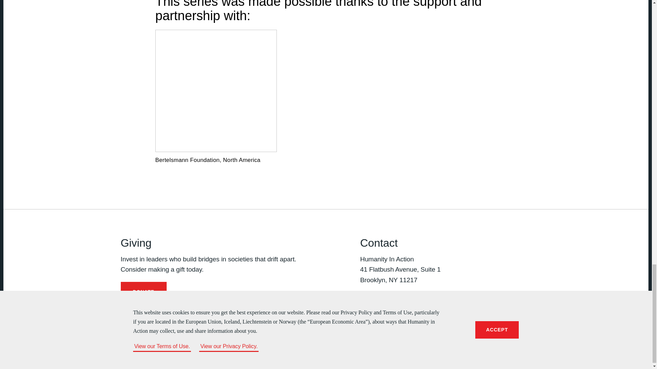 The width and height of the screenshot is (657, 369). What do you see at coordinates (378, 306) in the screenshot?
I see `TWITTER` at bounding box center [378, 306].